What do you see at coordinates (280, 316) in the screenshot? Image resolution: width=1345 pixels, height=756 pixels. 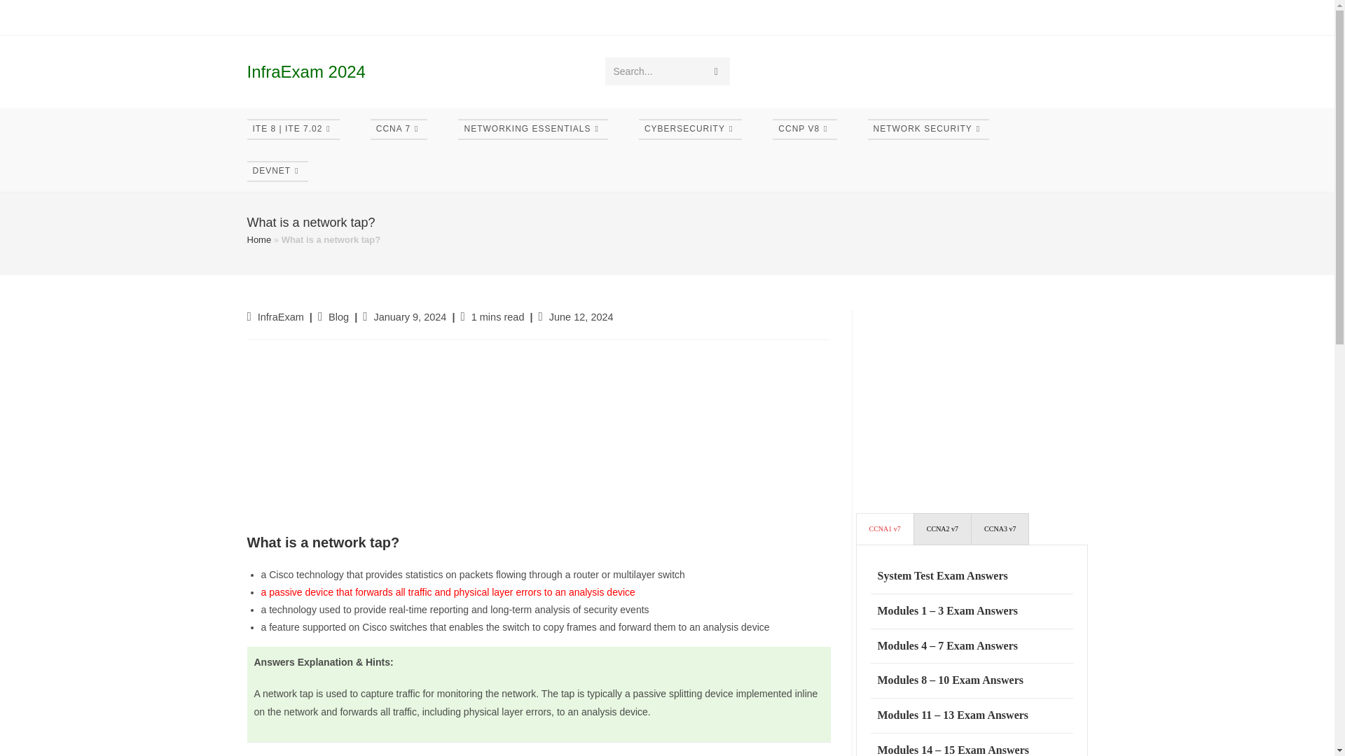 I see `Posts by InfraExam` at bounding box center [280, 316].